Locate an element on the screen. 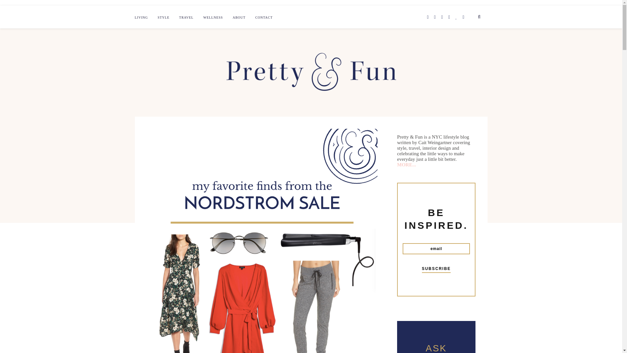 This screenshot has width=627, height=353. SUBSCRIBE is located at coordinates (436, 270).